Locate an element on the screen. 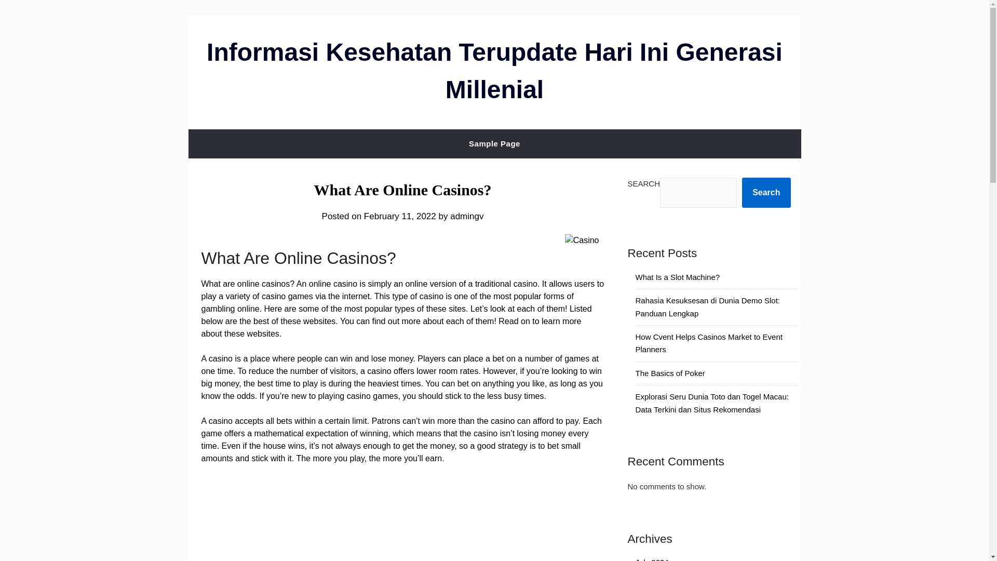 The height and width of the screenshot is (561, 997). The Basics of Poker is located at coordinates (670, 373).